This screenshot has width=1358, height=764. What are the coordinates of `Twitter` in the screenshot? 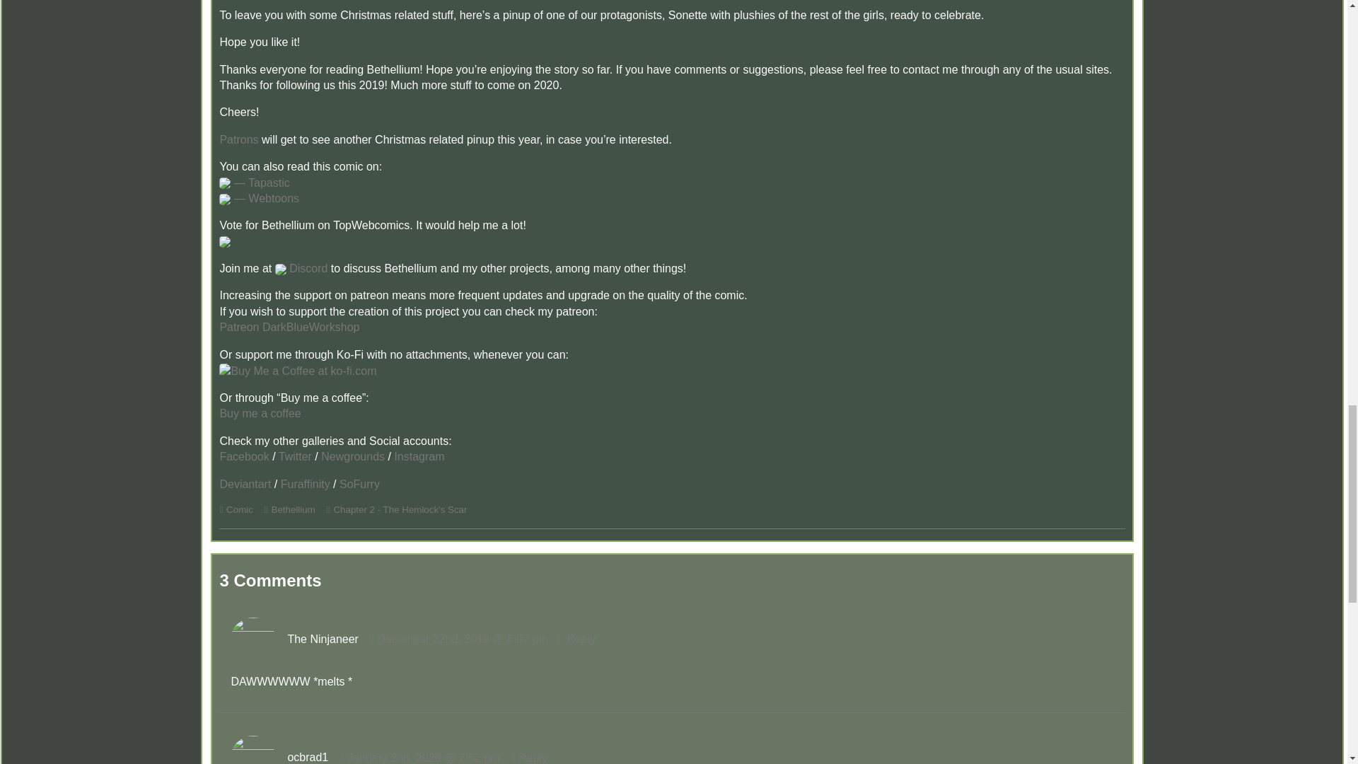 It's located at (295, 457).